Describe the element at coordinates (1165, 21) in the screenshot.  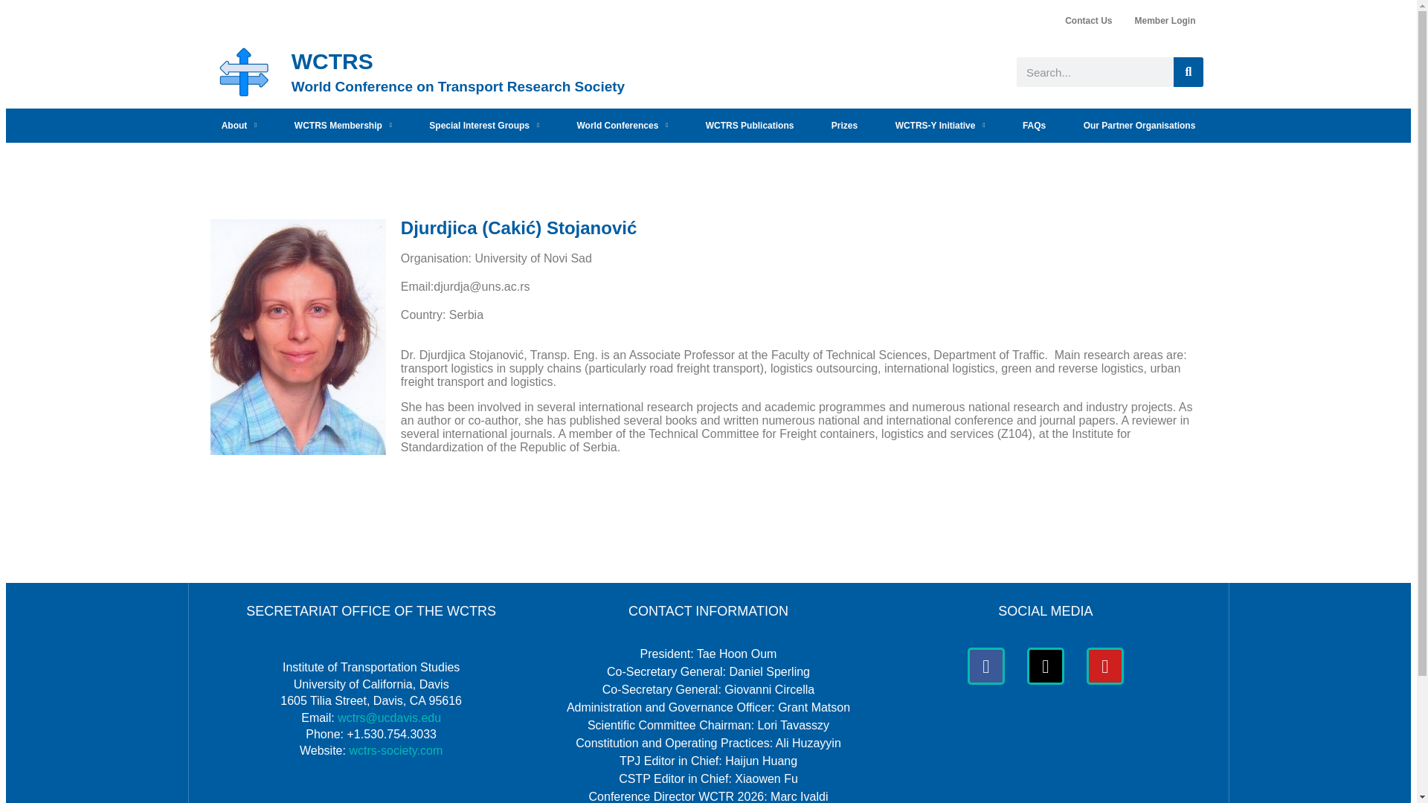
I see `Member Login` at that location.